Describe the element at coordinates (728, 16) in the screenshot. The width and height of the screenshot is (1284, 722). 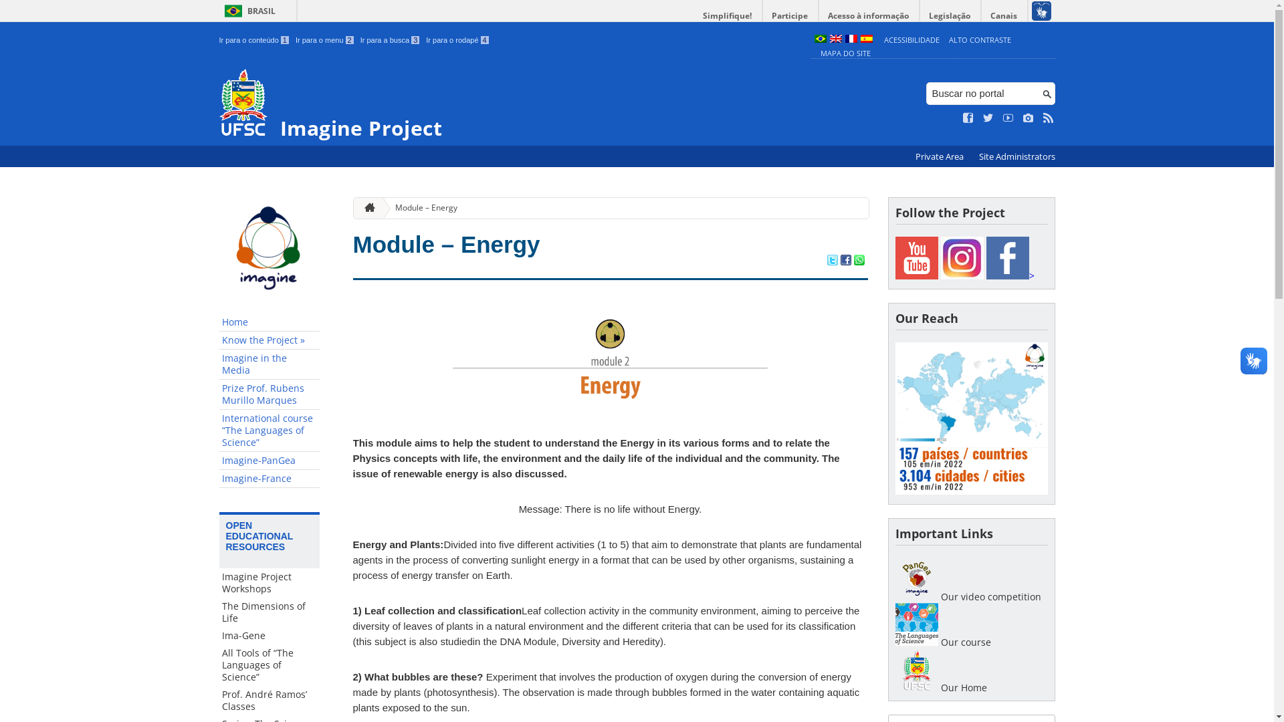
I see `Simplifique!` at that location.